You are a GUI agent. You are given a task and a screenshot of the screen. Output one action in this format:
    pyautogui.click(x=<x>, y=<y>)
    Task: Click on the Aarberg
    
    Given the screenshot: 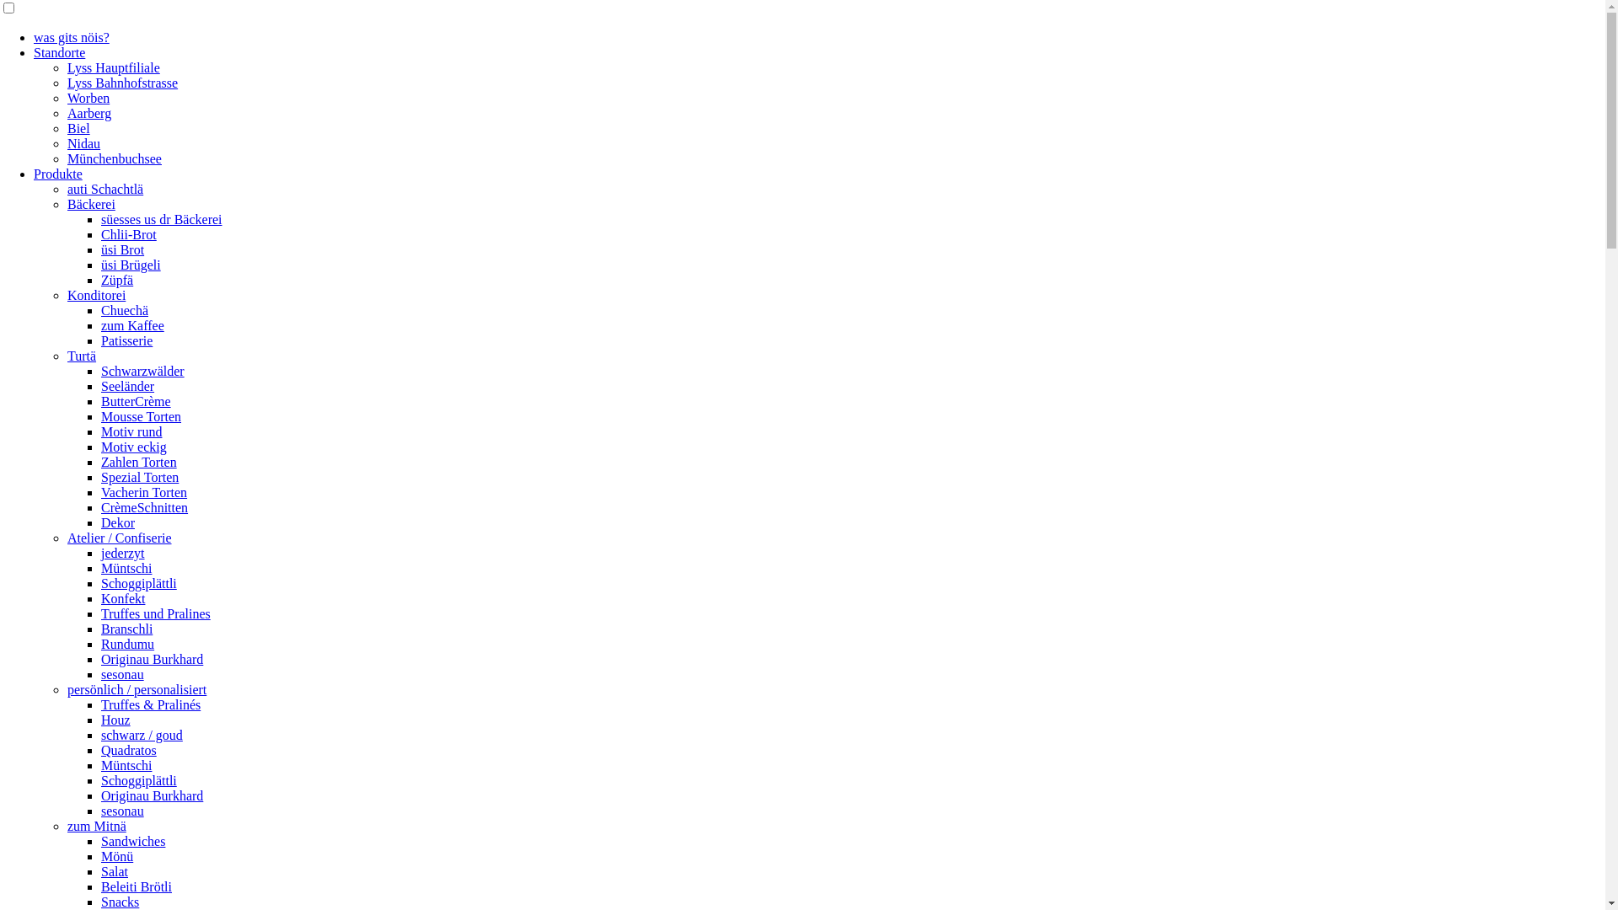 What is the action you would take?
    pyautogui.click(x=89, y=113)
    